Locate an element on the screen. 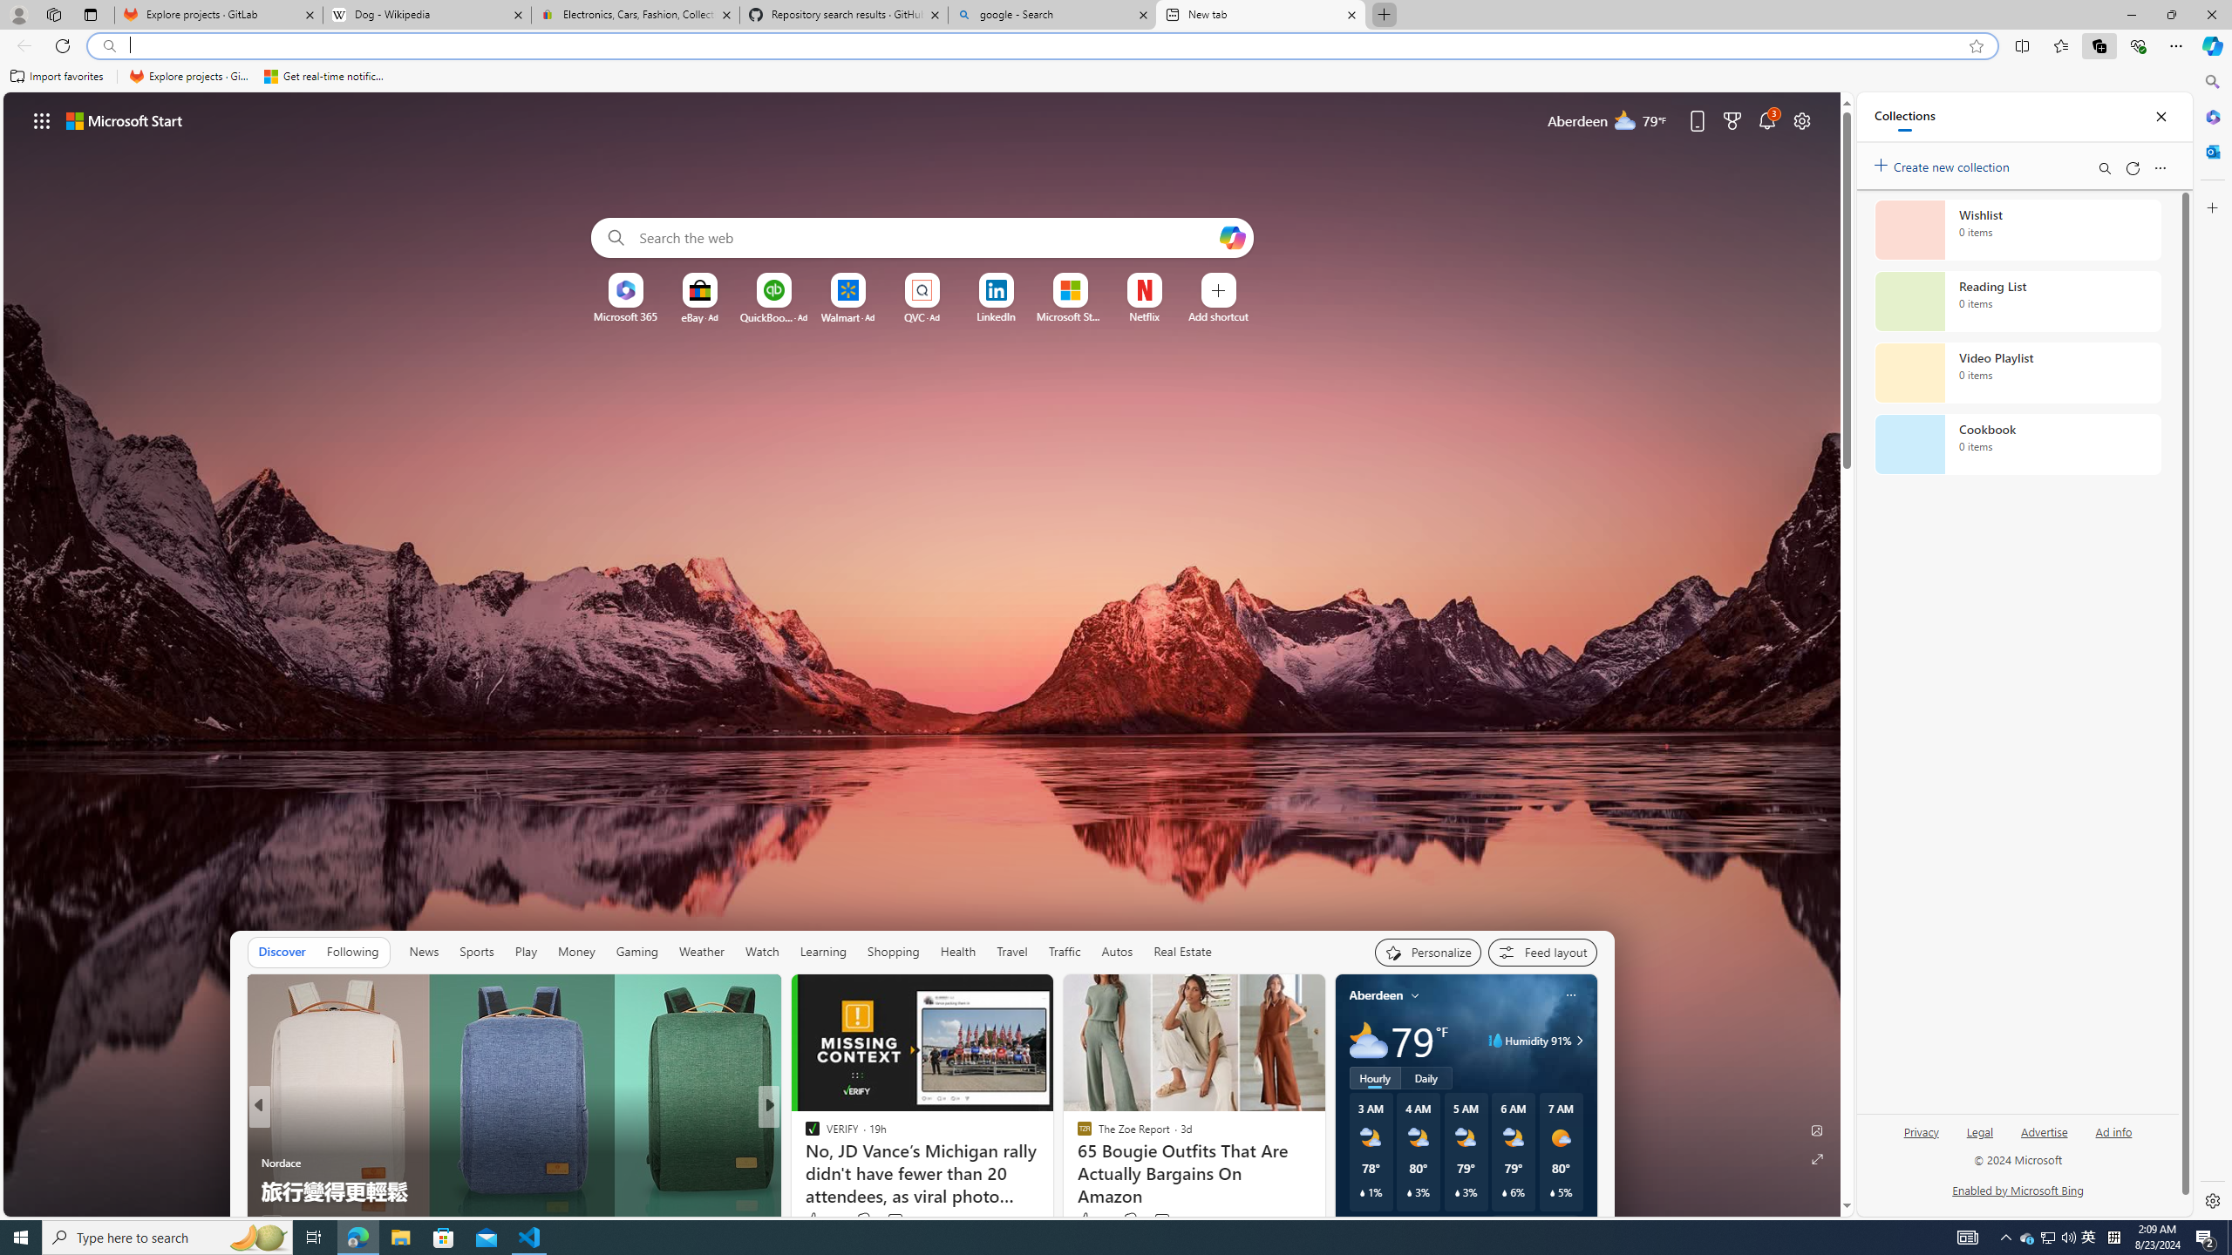  Travel is located at coordinates (1011, 952).